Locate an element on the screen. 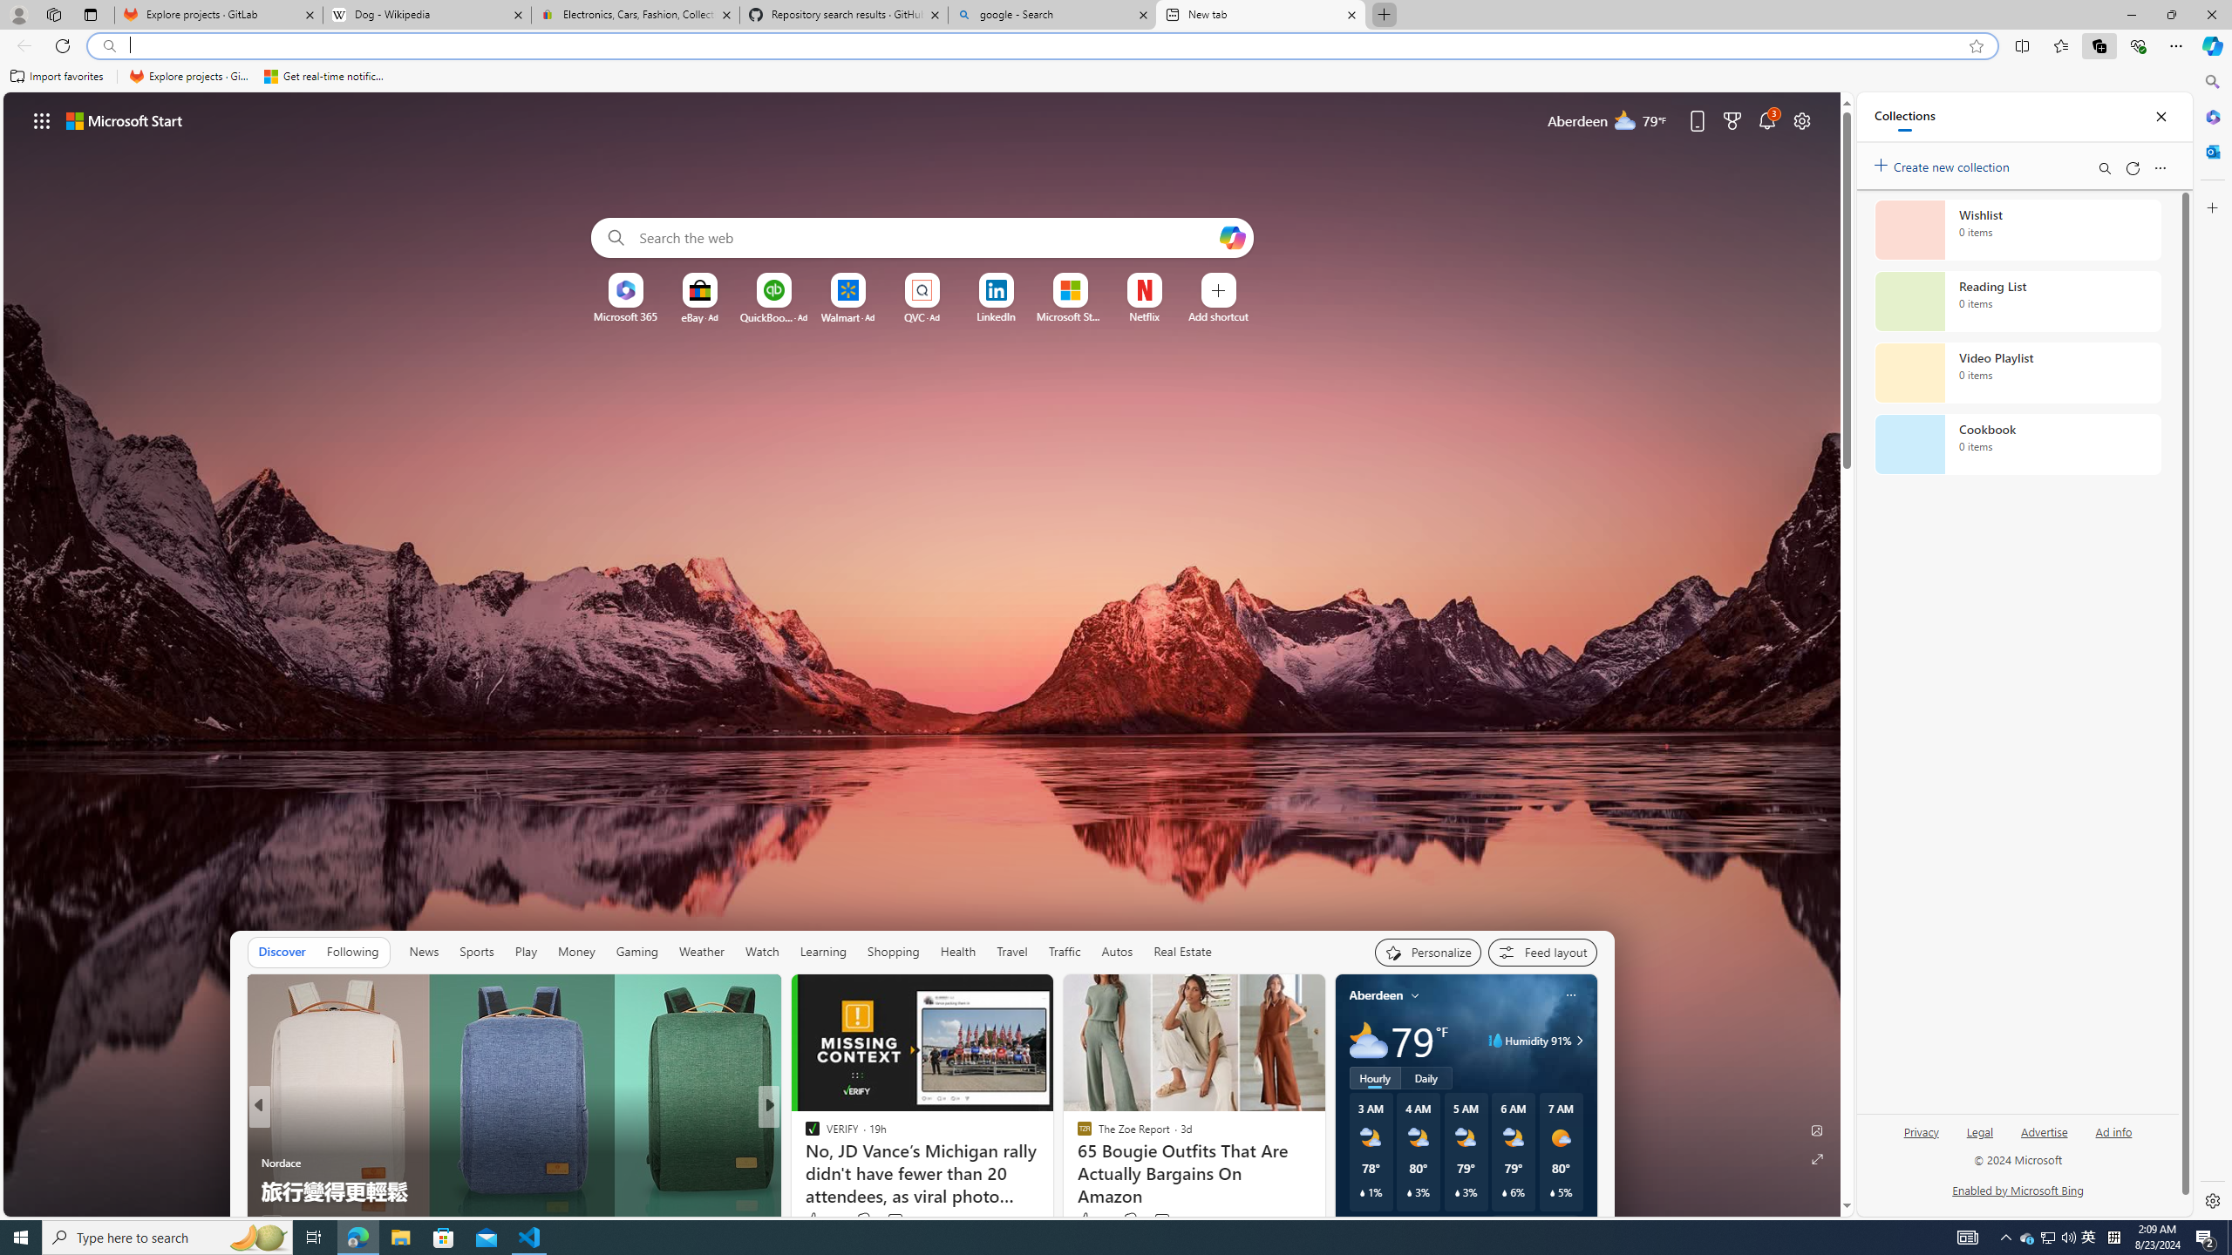  Travel is located at coordinates (1011, 952).